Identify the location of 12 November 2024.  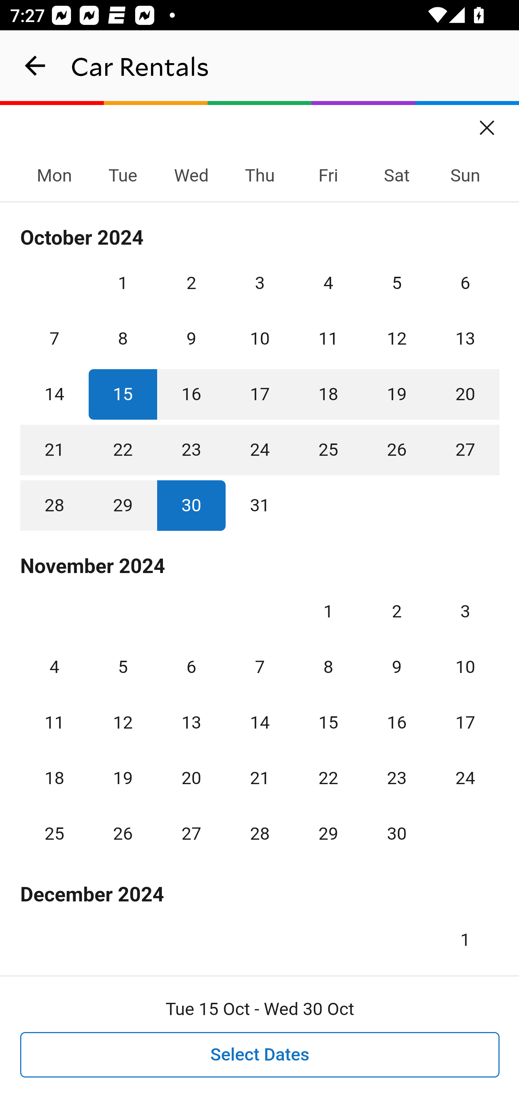
(123, 723).